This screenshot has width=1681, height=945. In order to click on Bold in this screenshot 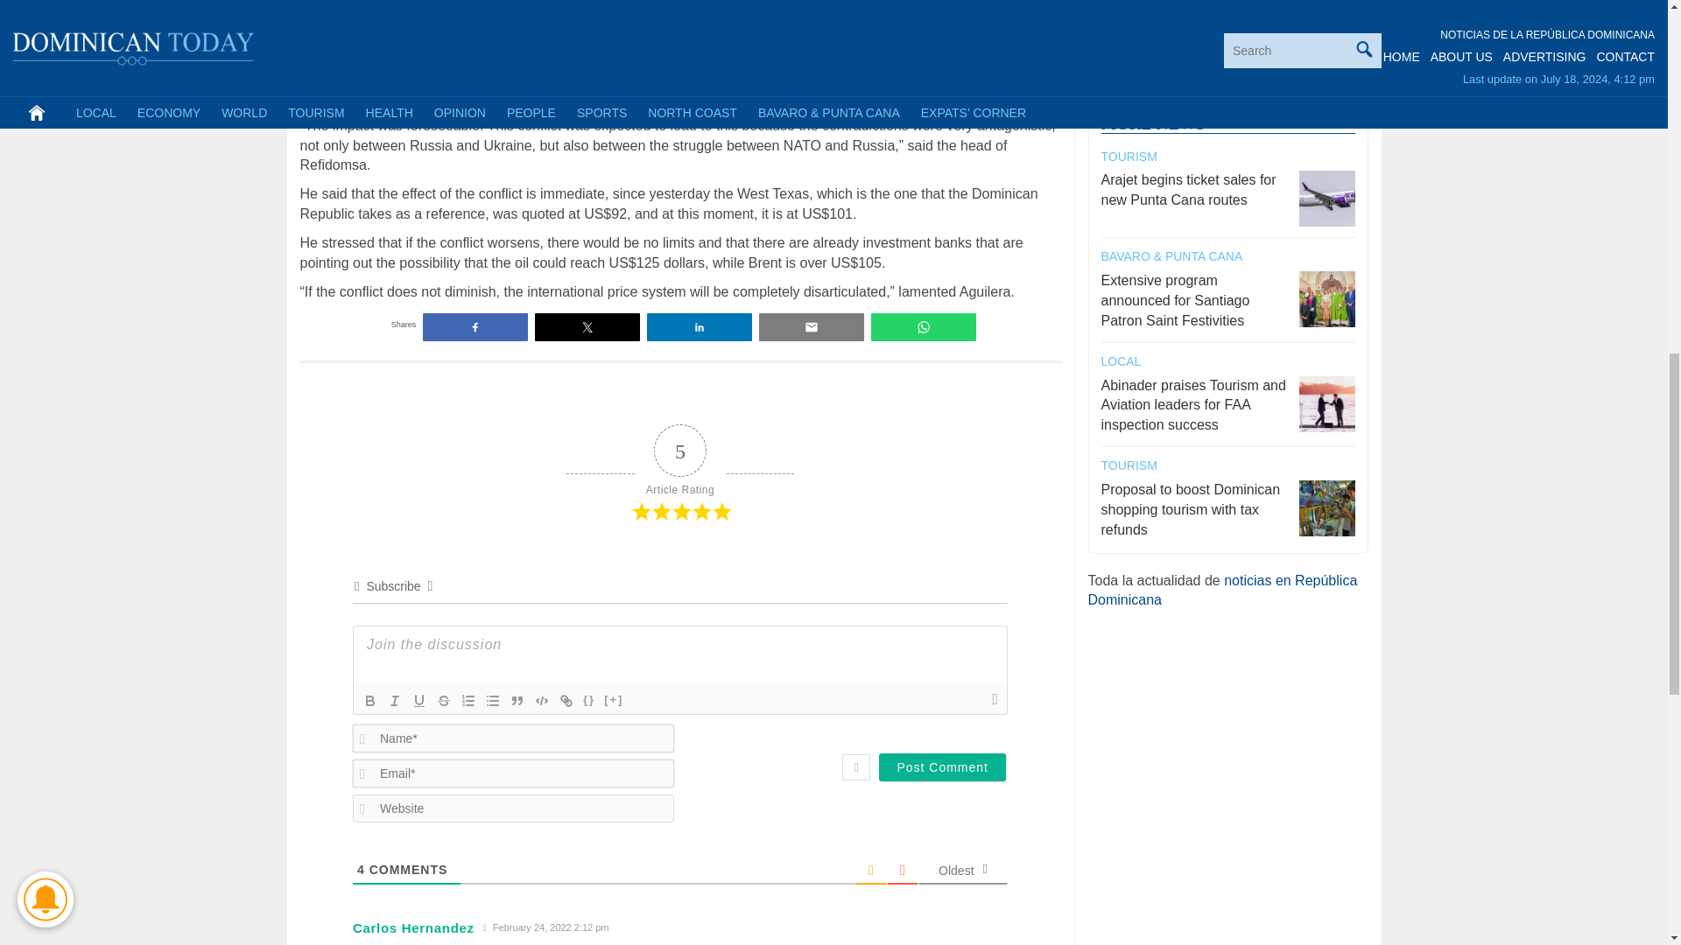, I will do `click(369, 701)`.